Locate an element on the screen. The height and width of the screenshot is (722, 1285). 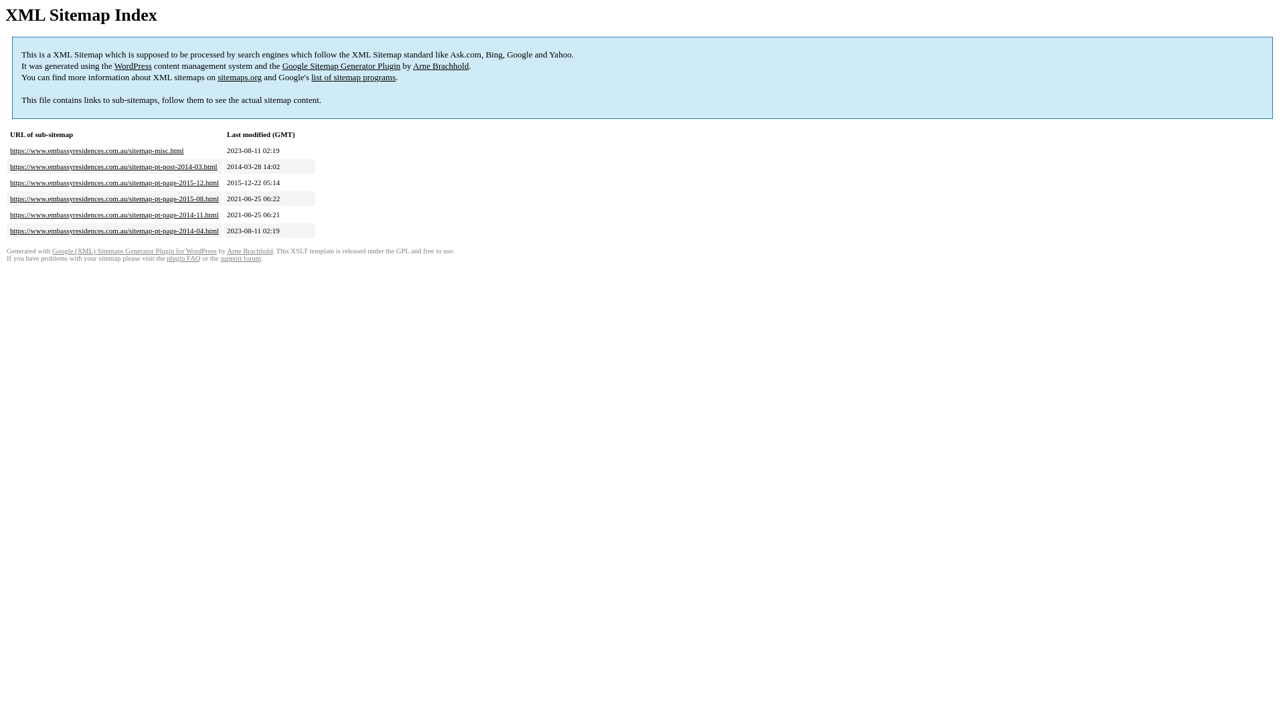
plugin FAQ is located at coordinates (183, 258).